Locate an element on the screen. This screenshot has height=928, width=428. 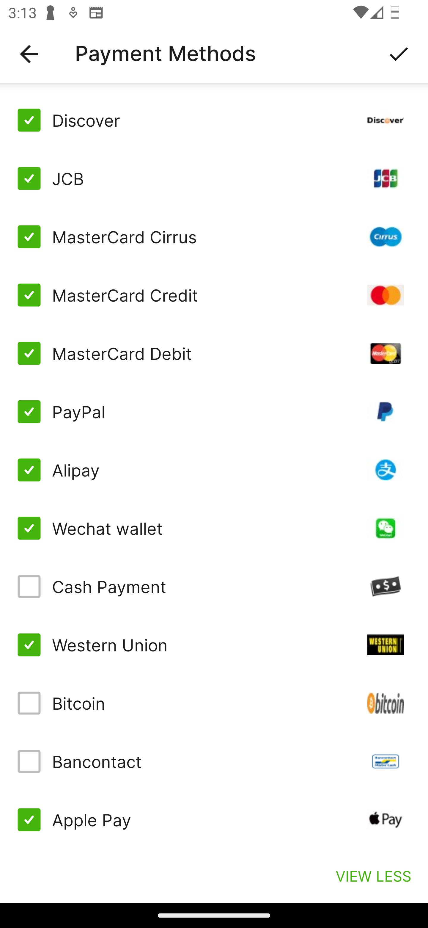
Bitcoin is located at coordinates (214, 703).